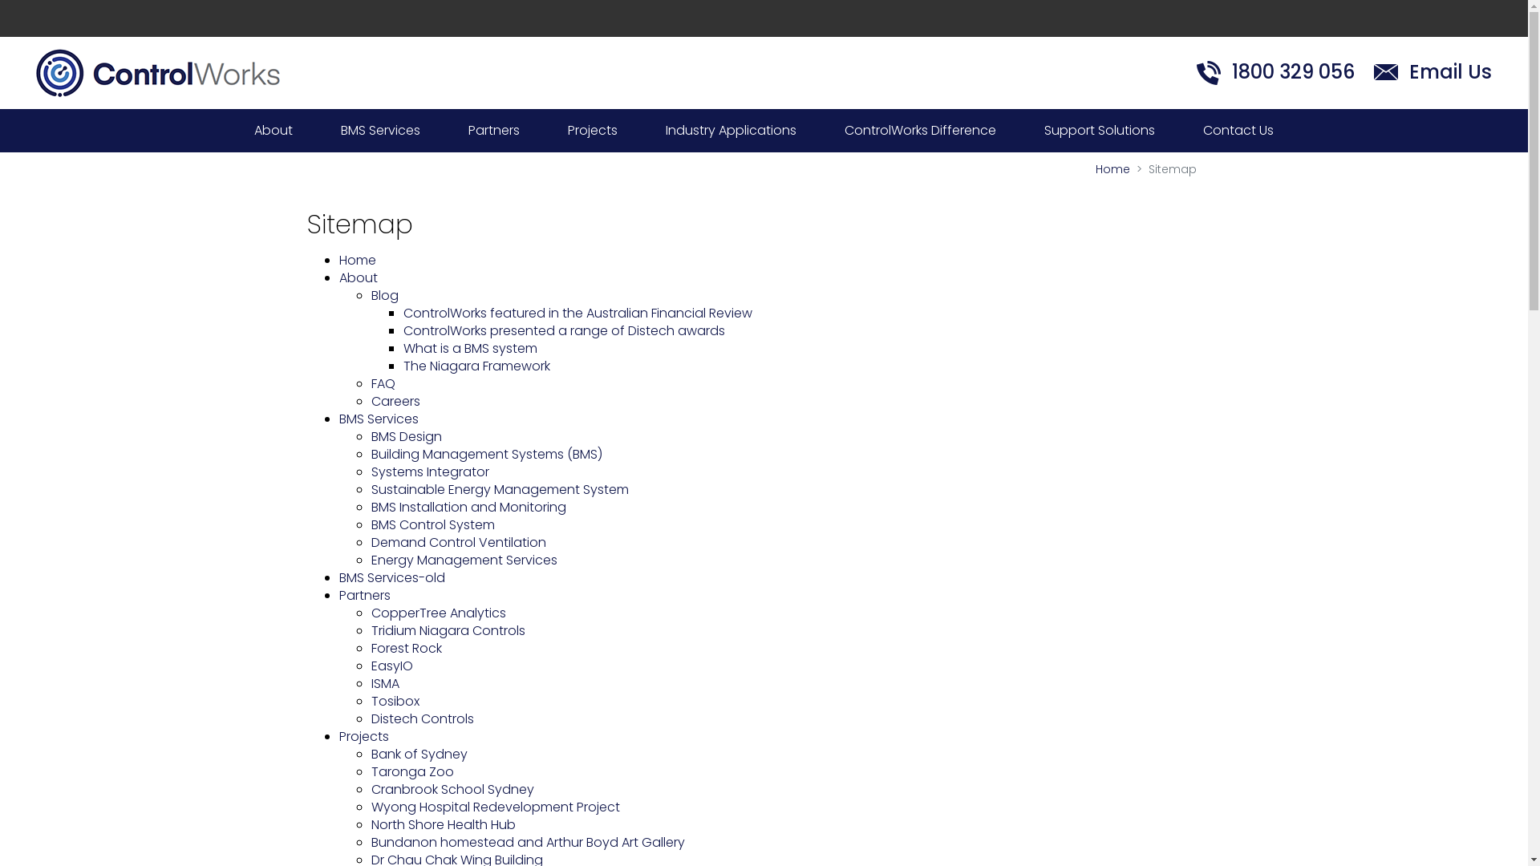 The height and width of the screenshot is (866, 1540). I want to click on Bank of Sydney, so click(419, 754).